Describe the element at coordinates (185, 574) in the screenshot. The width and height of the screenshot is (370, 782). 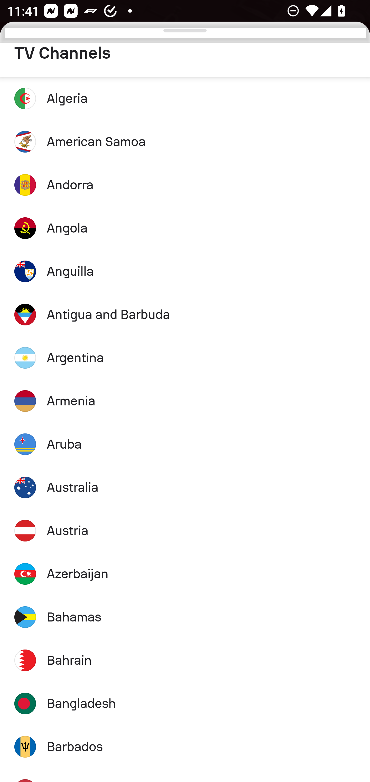
I see `Azerbaijan` at that location.